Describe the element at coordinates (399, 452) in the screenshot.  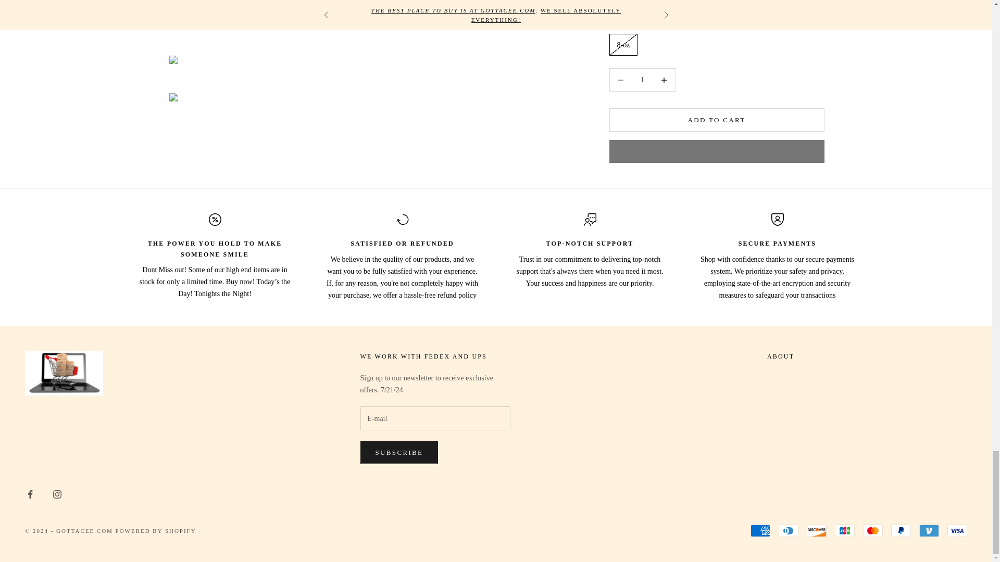
I see `SUBSCRIBE` at that location.